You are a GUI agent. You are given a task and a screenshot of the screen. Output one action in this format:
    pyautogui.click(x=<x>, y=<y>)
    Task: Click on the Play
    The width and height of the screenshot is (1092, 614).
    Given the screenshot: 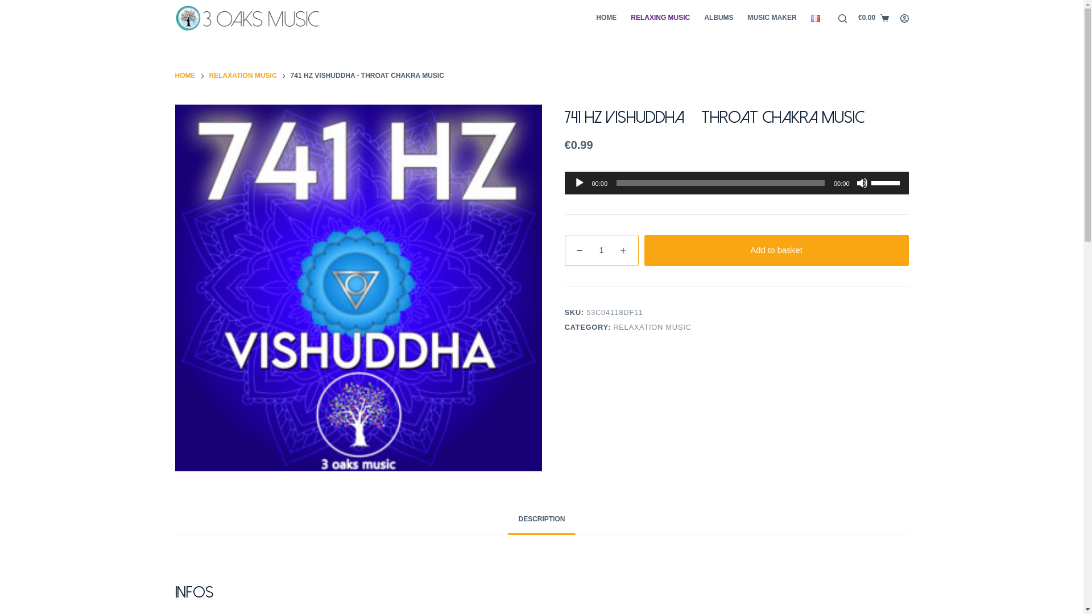 What is the action you would take?
    pyautogui.click(x=579, y=183)
    